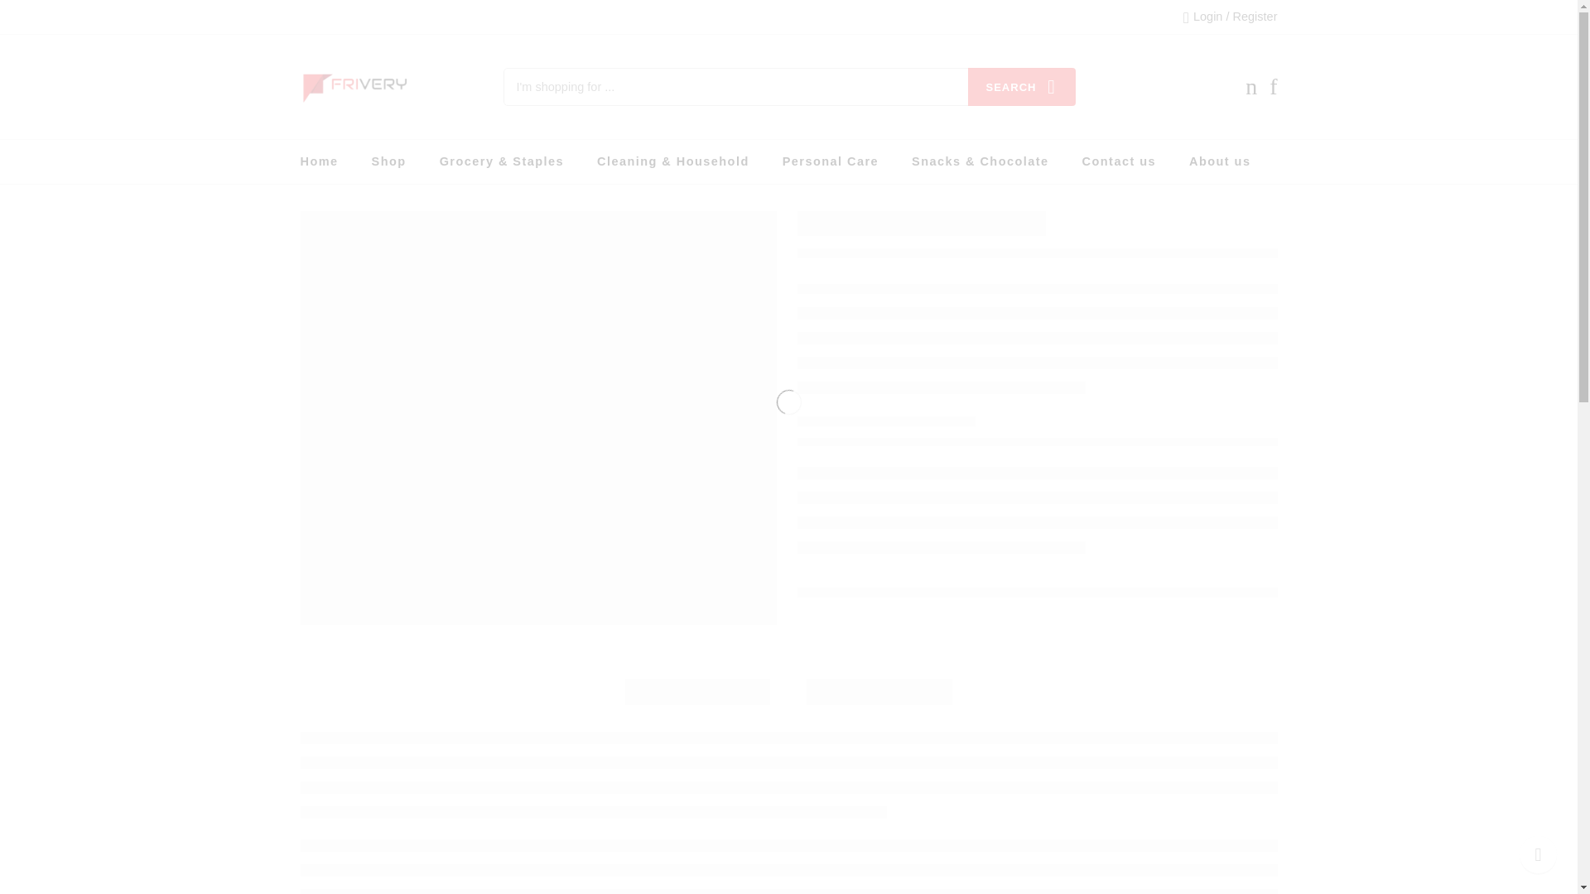 This screenshot has width=1590, height=894. I want to click on Personal Care, so click(830, 161).